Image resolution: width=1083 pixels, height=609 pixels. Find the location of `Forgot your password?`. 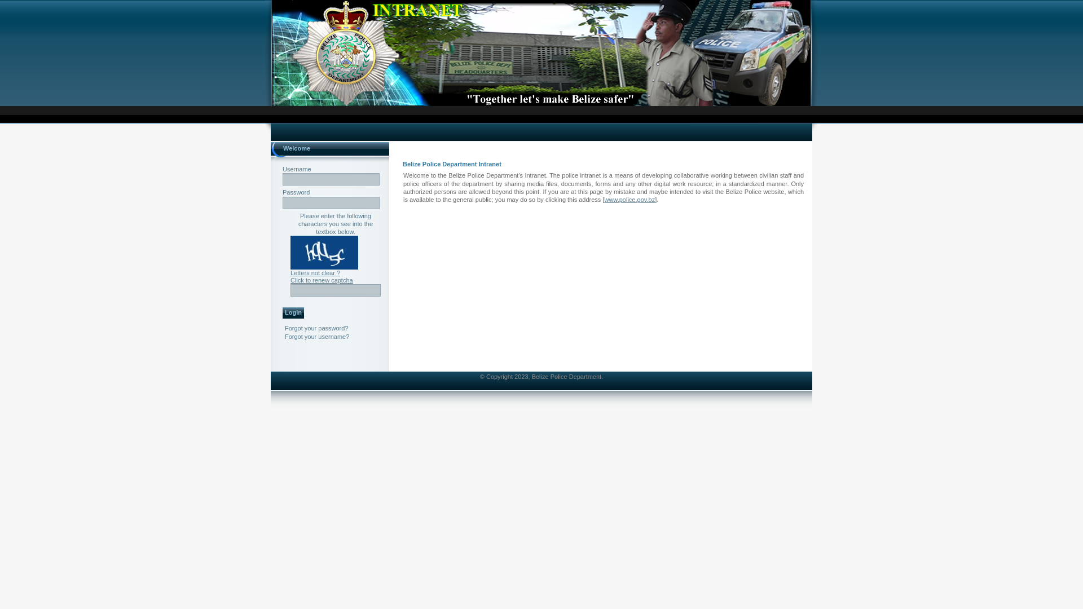

Forgot your password? is located at coordinates (316, 328).